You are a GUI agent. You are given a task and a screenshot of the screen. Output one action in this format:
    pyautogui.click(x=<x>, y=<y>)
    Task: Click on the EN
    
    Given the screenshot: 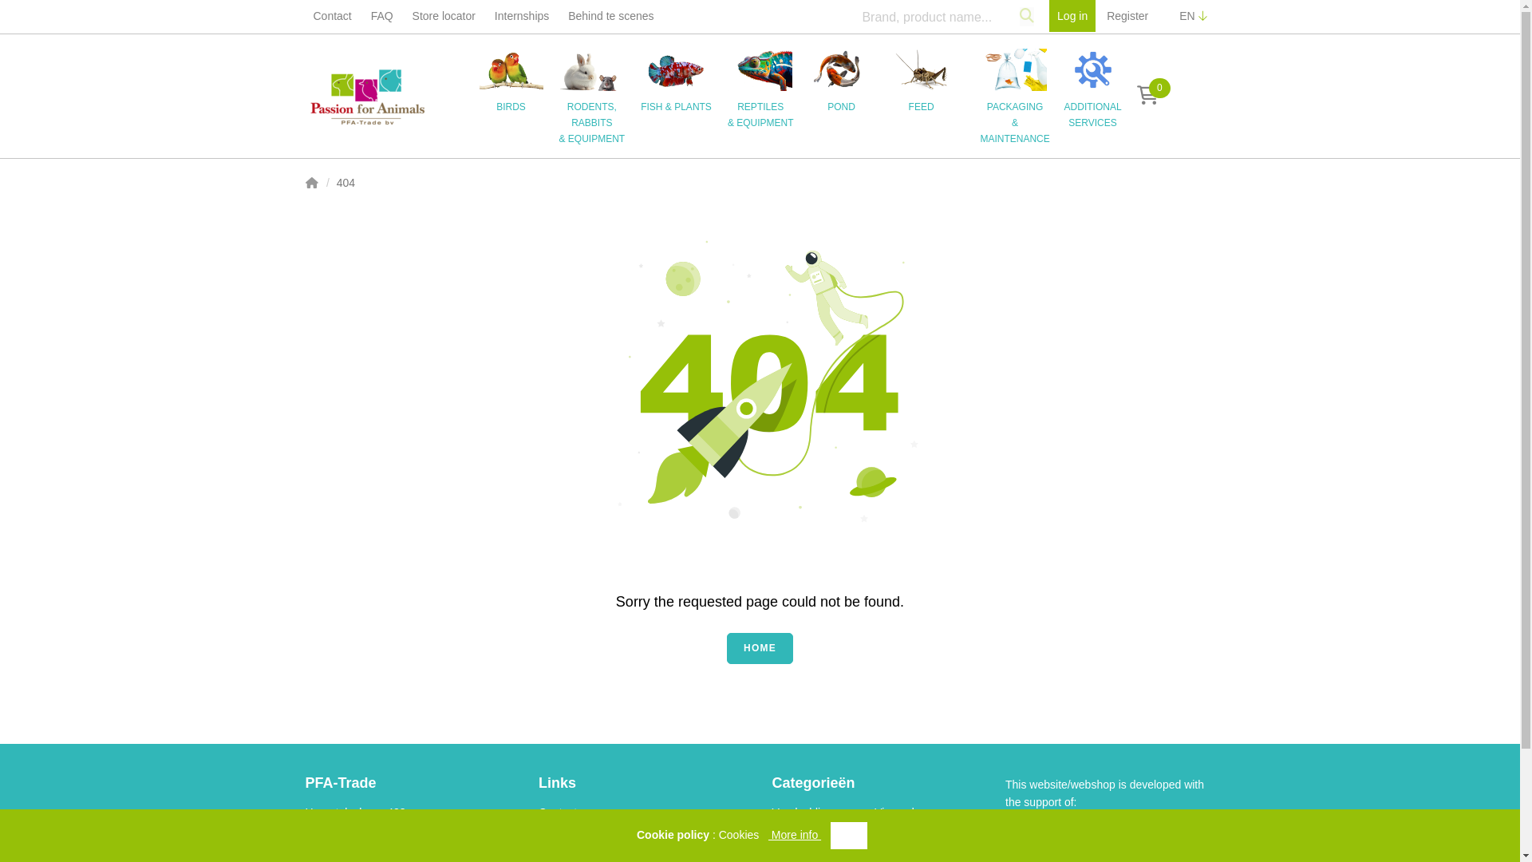 What is the action you would take?
    pyautogui.click(x=1193, y=16)
    